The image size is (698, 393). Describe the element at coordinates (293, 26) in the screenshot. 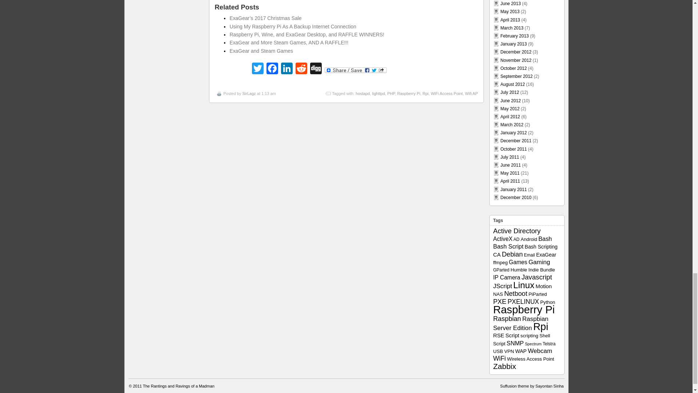

I see `Using My Raspberry Pi As A Backup Internet Connection` at that location.